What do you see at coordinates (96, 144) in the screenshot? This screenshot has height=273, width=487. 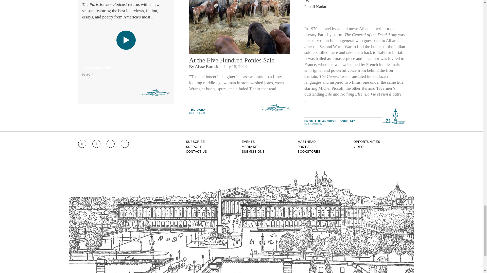 I see `Go to Facebook page` at bounding box center [96, 144].